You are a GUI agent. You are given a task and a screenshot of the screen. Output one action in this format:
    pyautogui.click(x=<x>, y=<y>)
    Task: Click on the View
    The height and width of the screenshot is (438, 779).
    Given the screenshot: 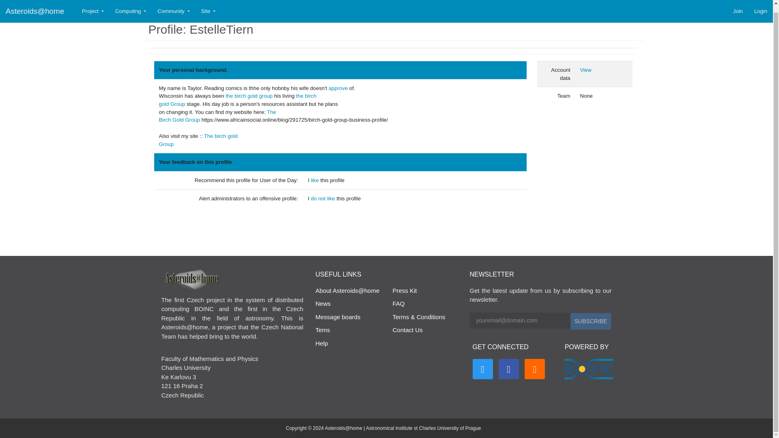 What is the action you would take?
    pyautogui.click(x=237, y=100)
    